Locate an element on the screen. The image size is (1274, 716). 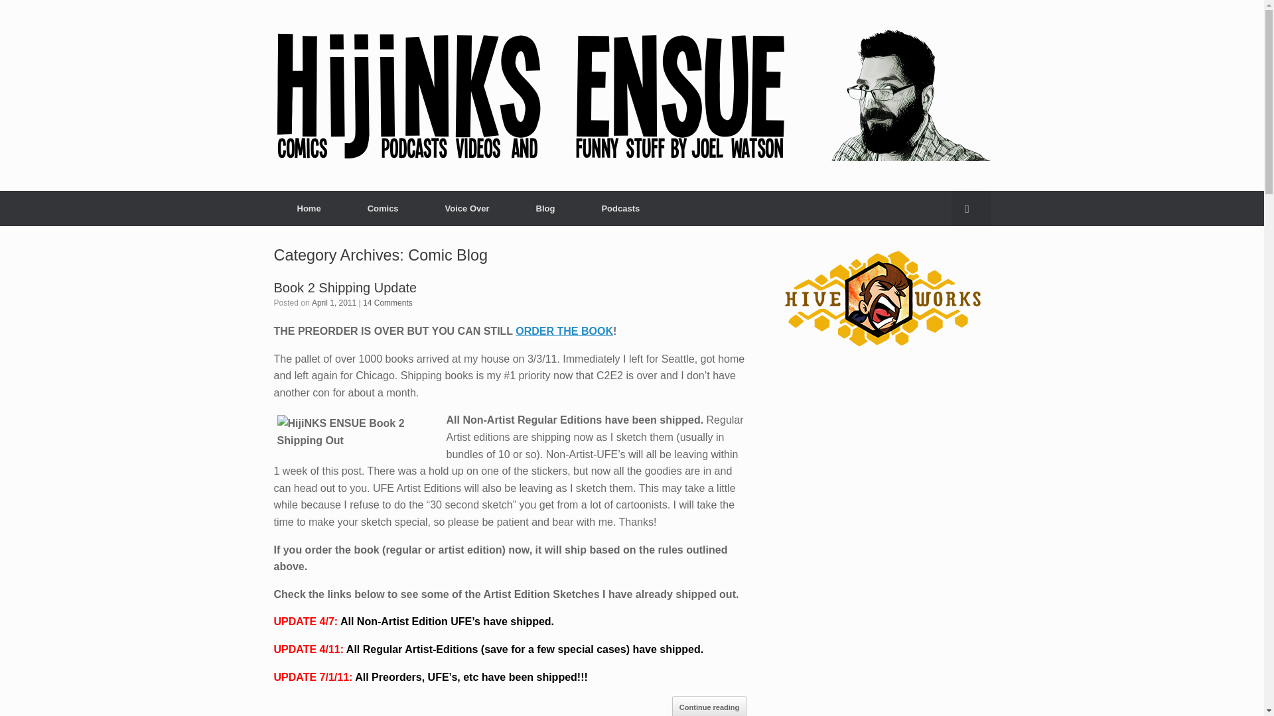
Voice Over is located at coordinates (467, 208).